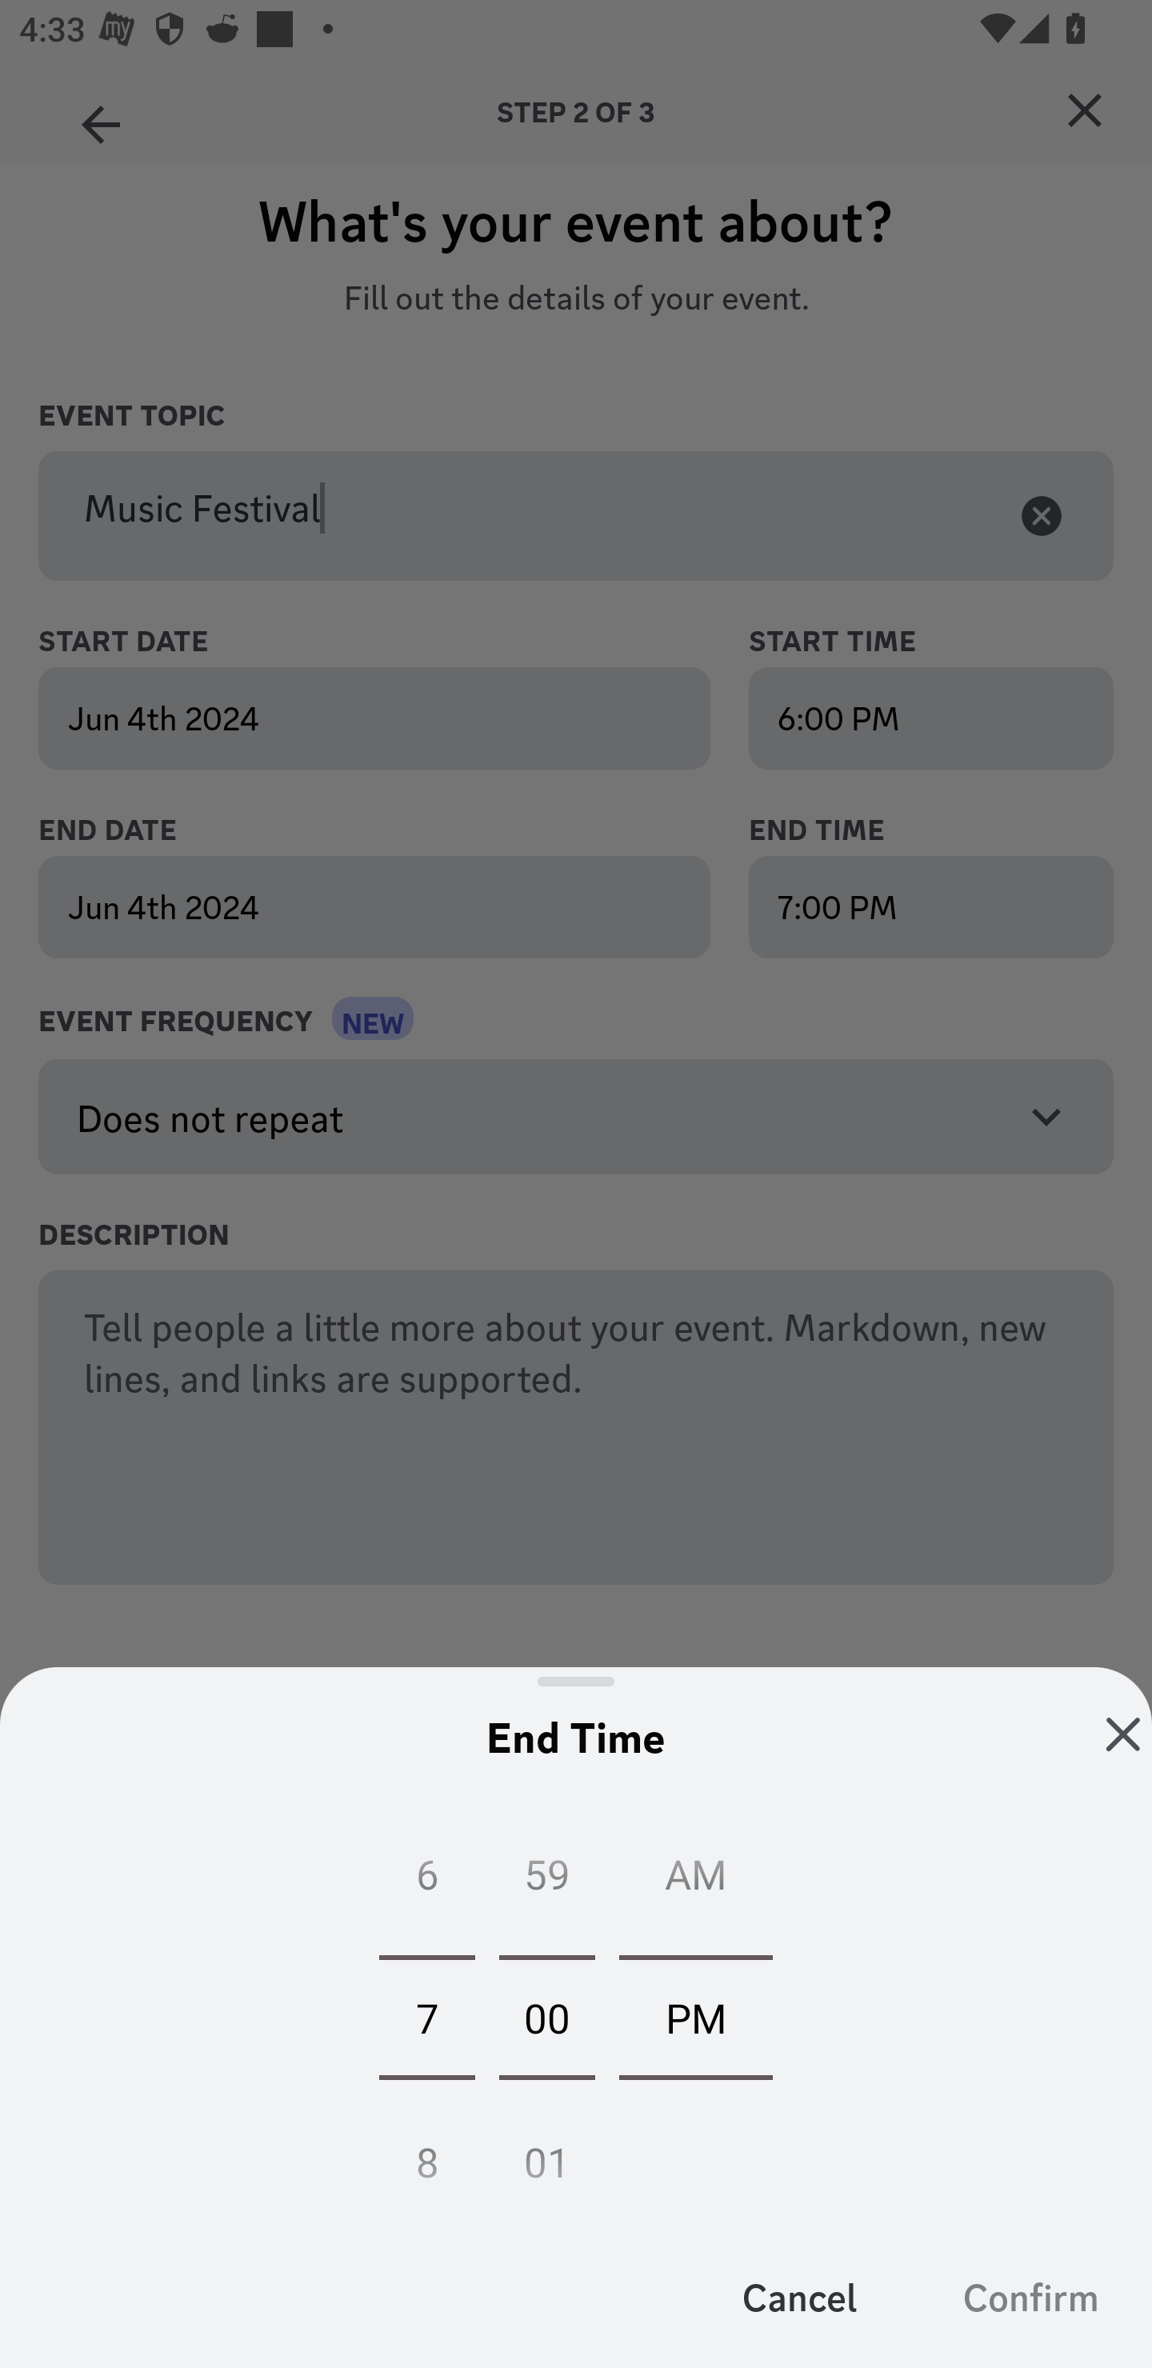 This screenshot has height=2368, width=1152. I want to click on  AM , so click(696, 1881).